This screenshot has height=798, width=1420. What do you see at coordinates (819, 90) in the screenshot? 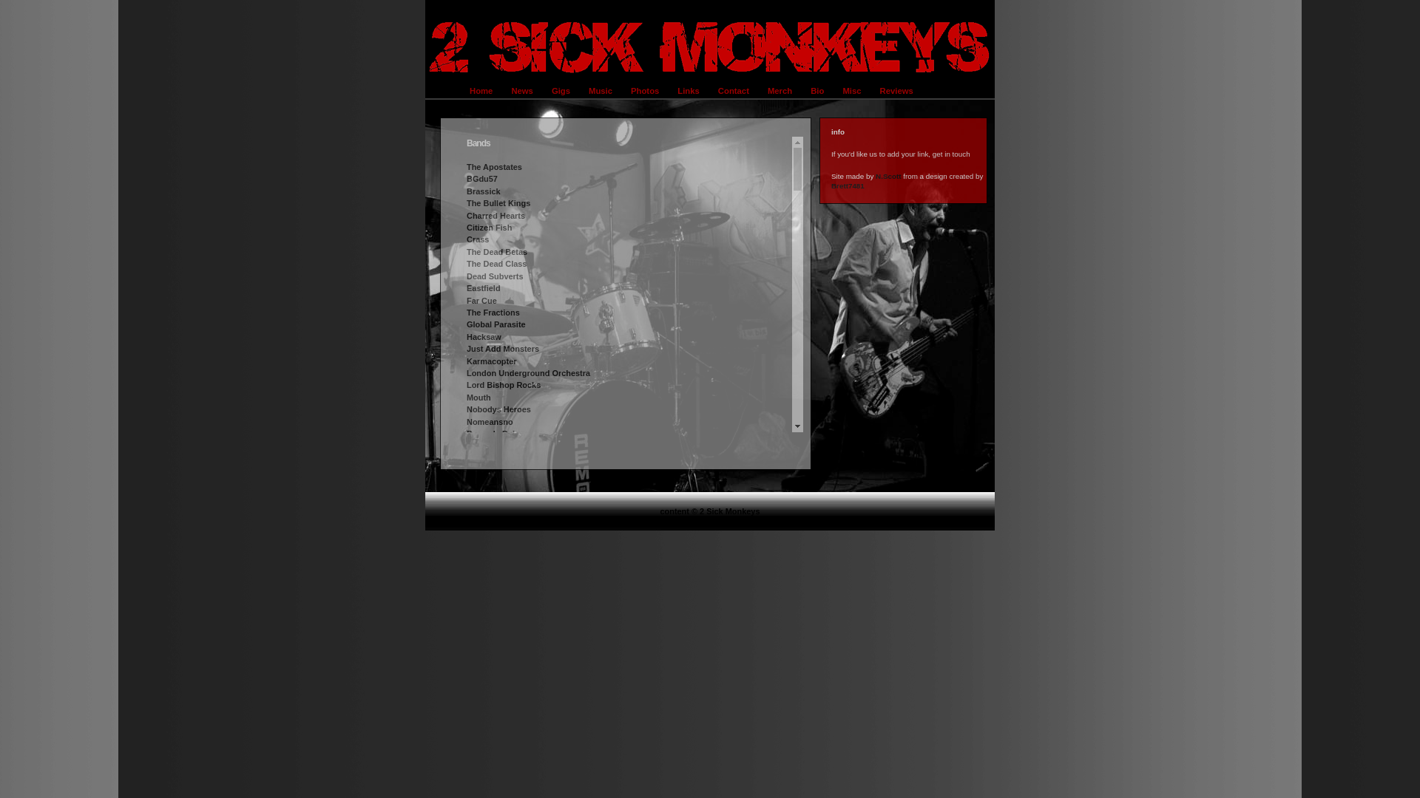
I see `Bio` at bounding box center [819, 90].